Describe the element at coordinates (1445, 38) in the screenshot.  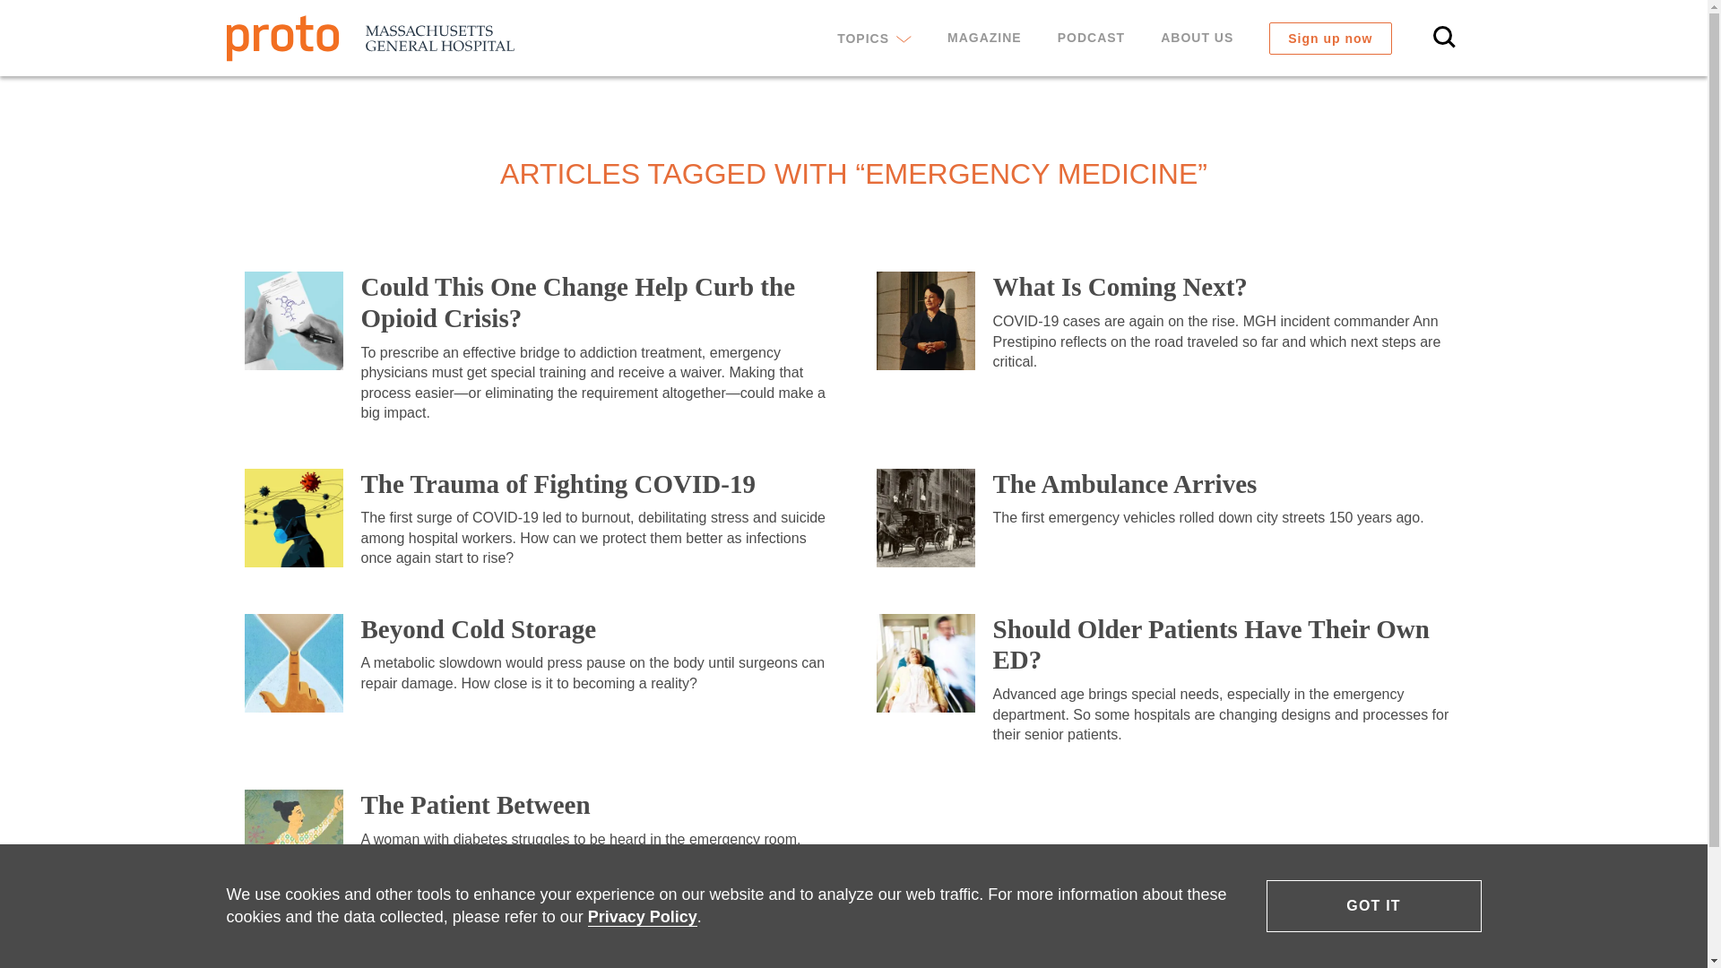
I see `Search` at that location.